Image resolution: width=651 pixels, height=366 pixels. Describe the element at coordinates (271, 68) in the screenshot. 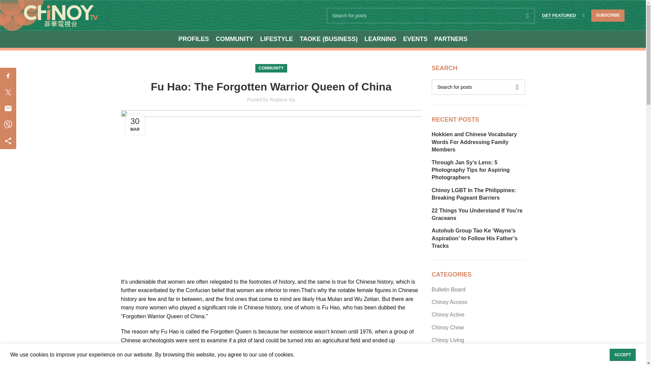

I see `COMMUNITY` at that location.